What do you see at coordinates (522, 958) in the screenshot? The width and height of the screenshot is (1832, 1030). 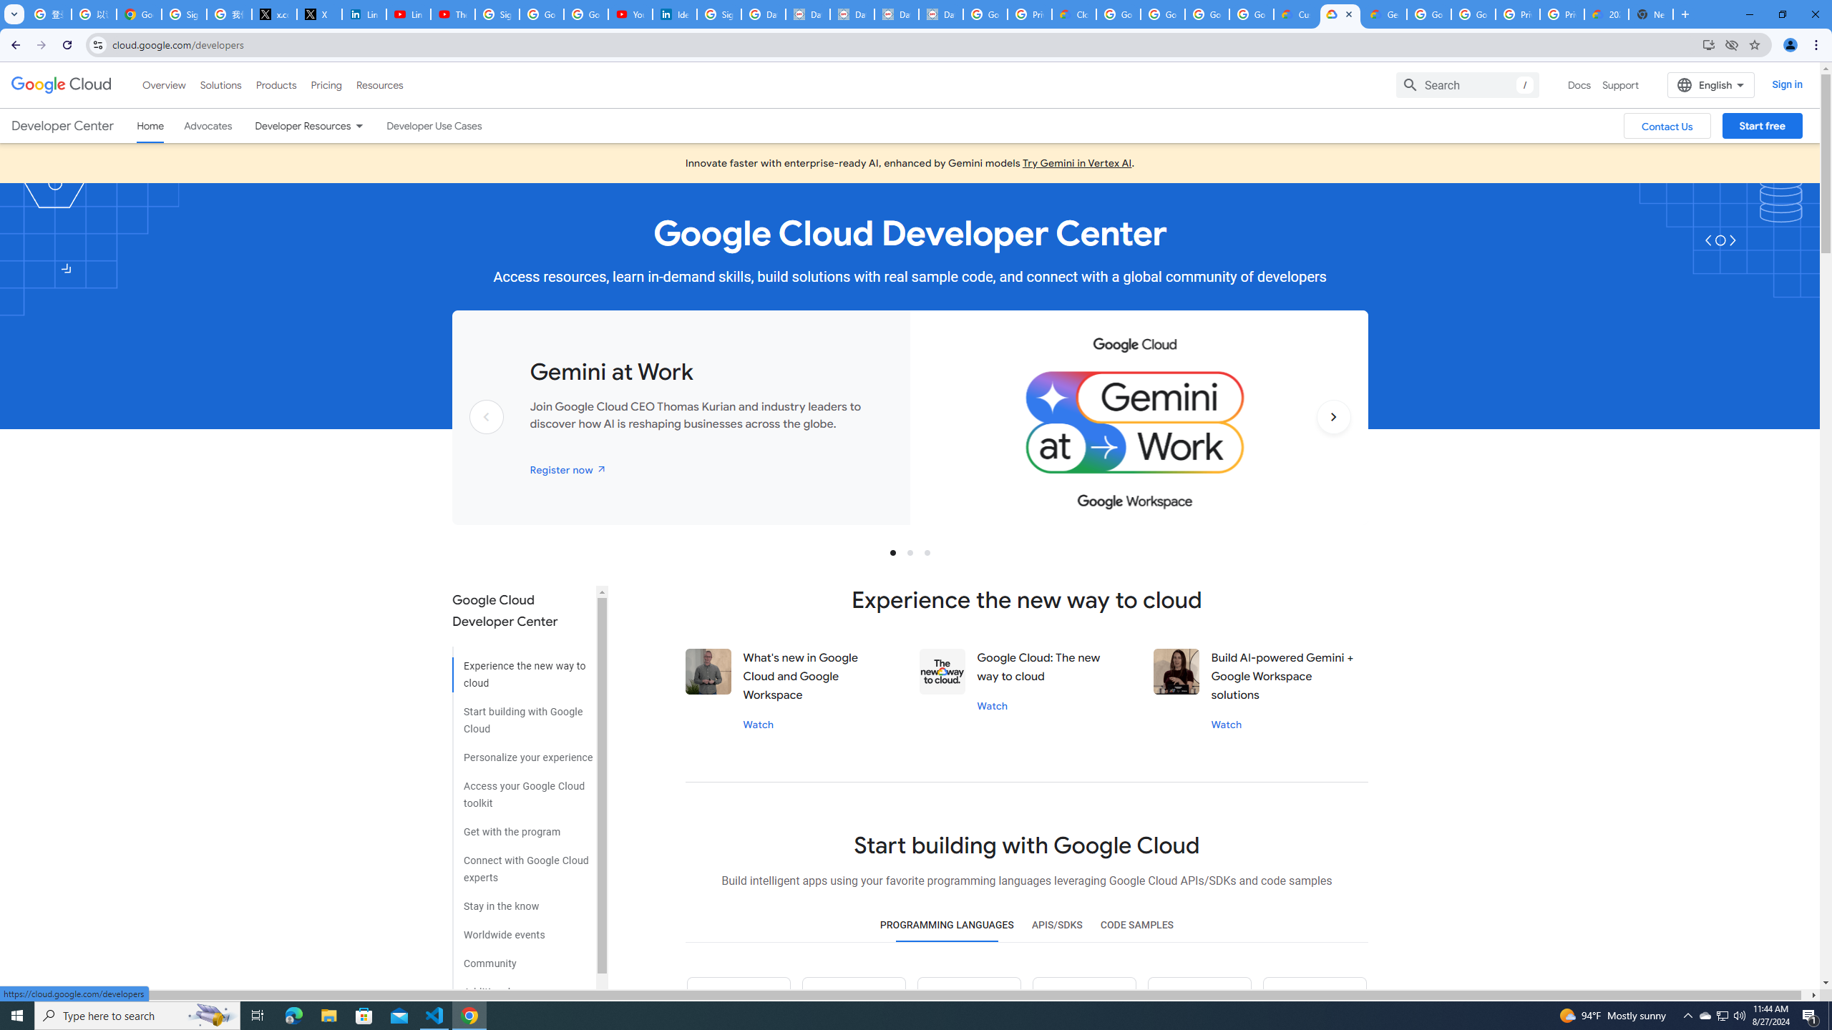 I see `Community` at bounding box center [522, 958].